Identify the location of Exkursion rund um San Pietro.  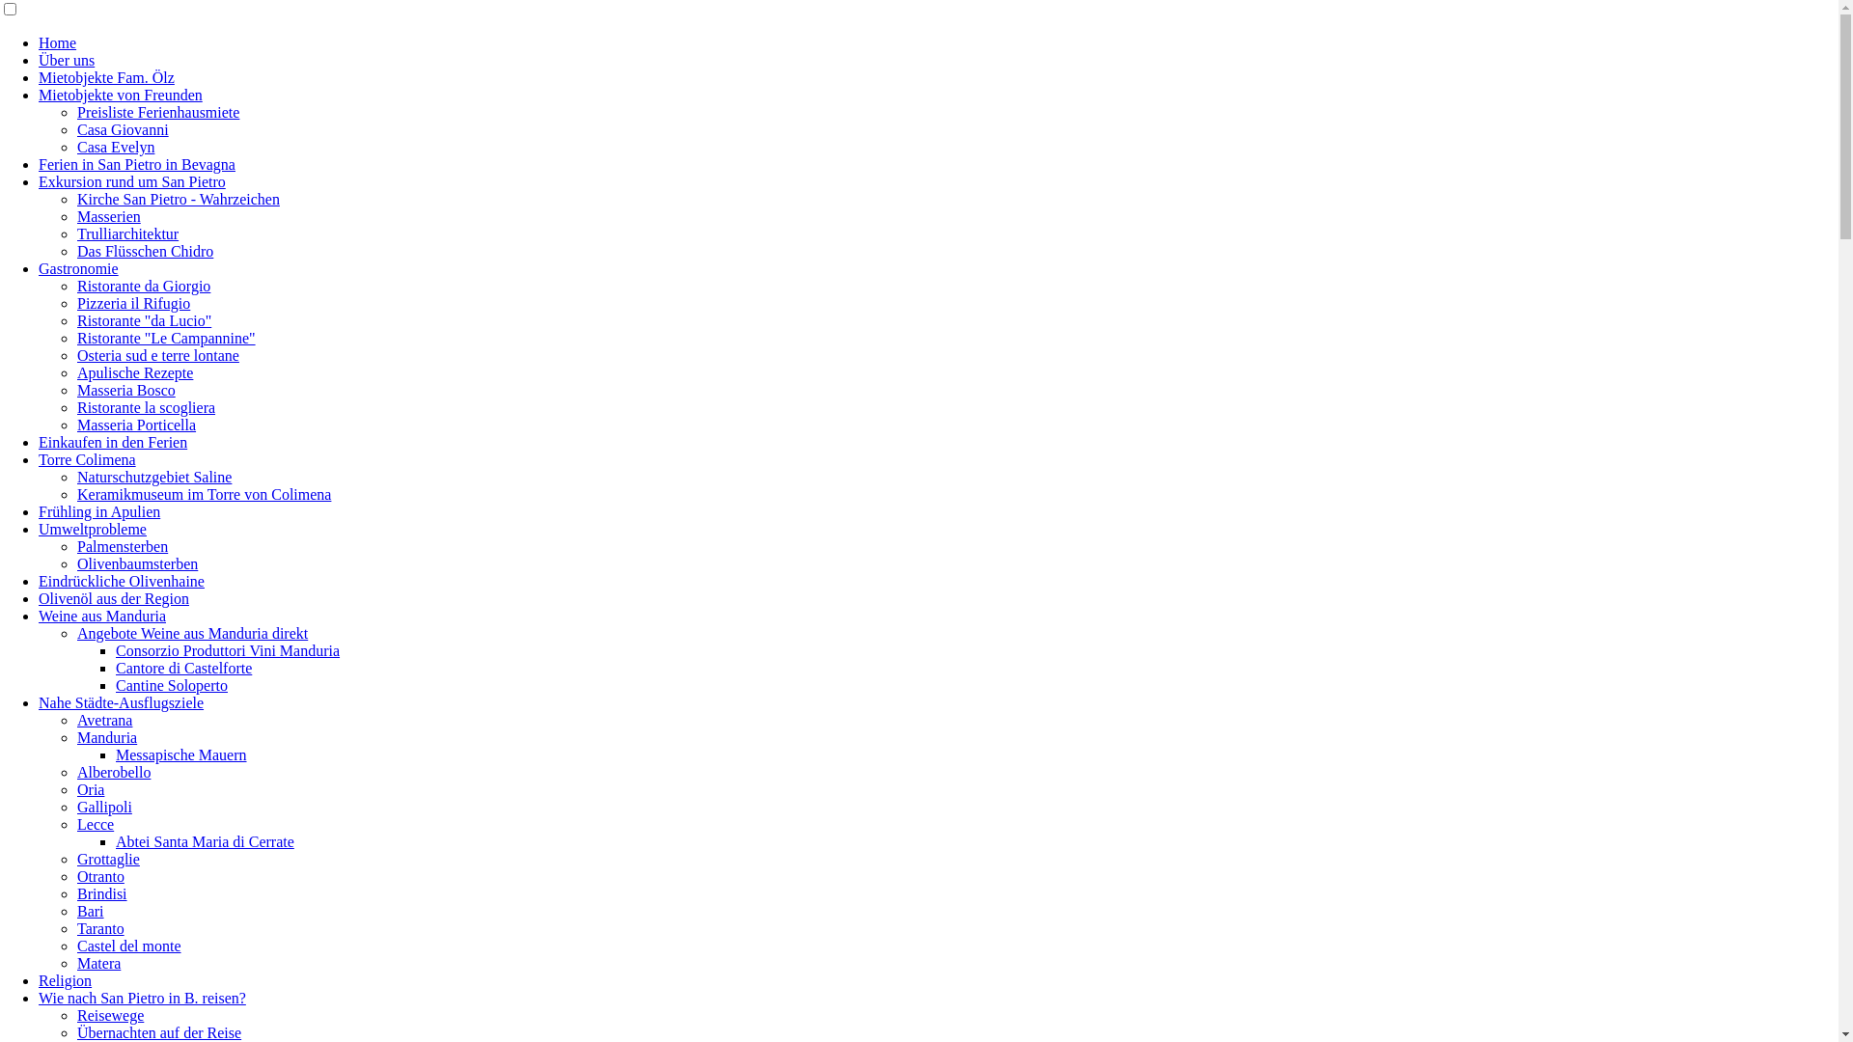
(132, 181).